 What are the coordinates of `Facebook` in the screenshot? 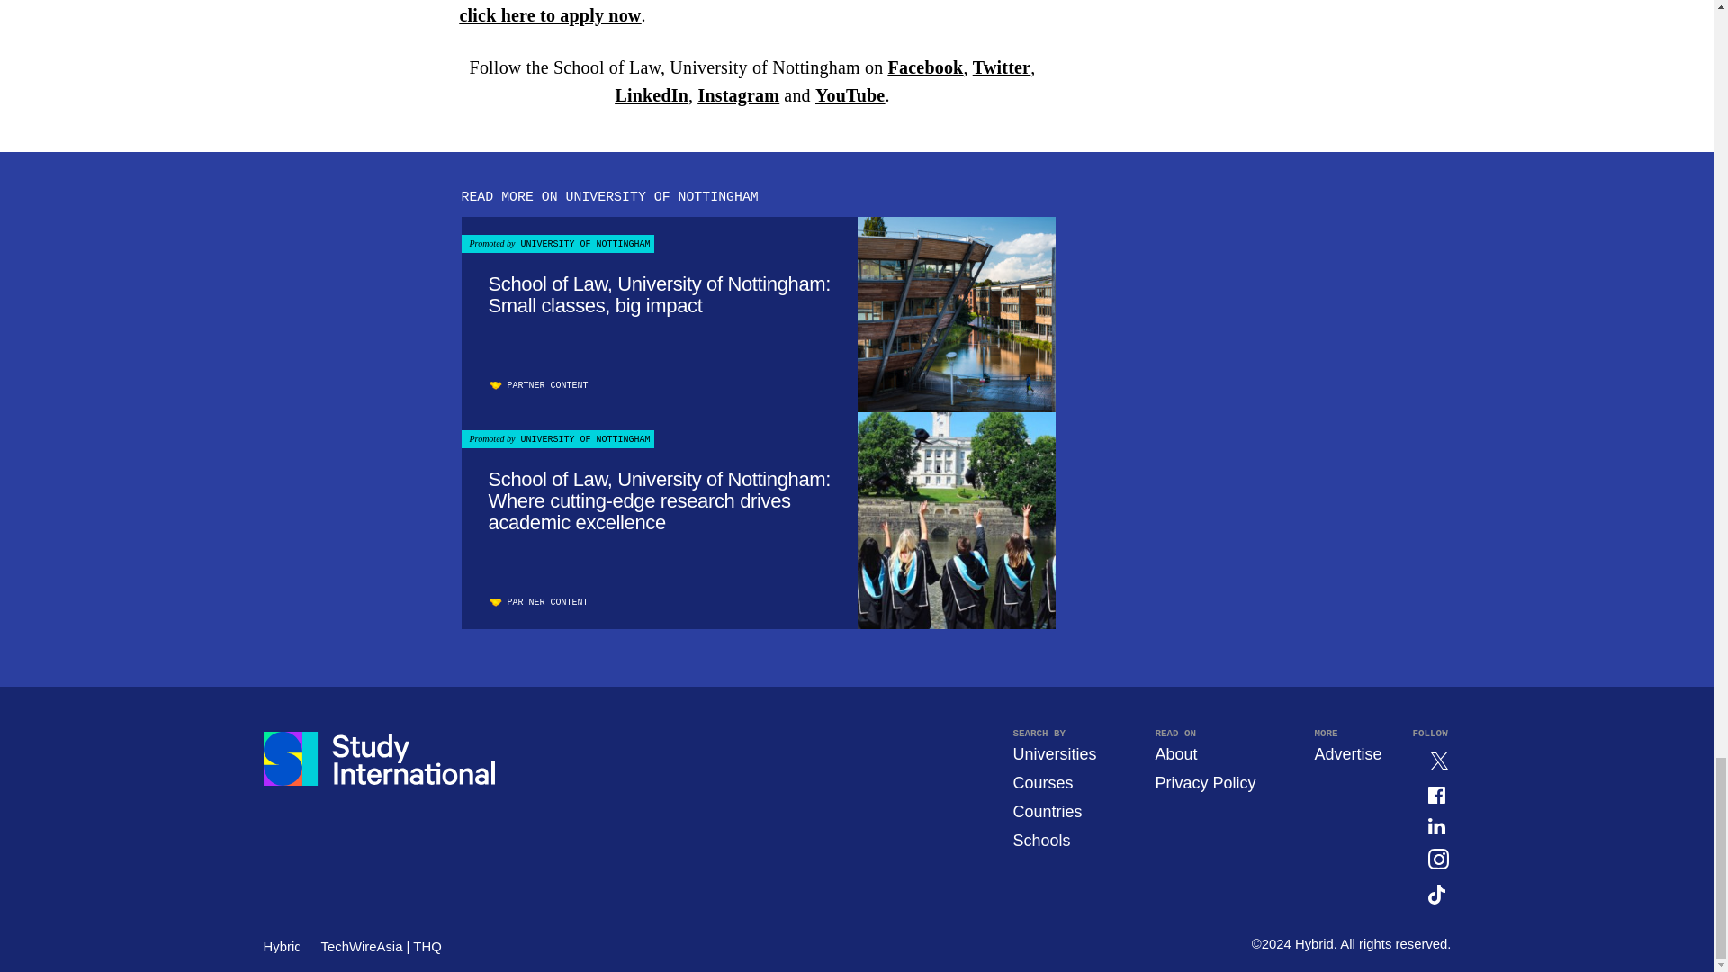 It's located at (925, 67).